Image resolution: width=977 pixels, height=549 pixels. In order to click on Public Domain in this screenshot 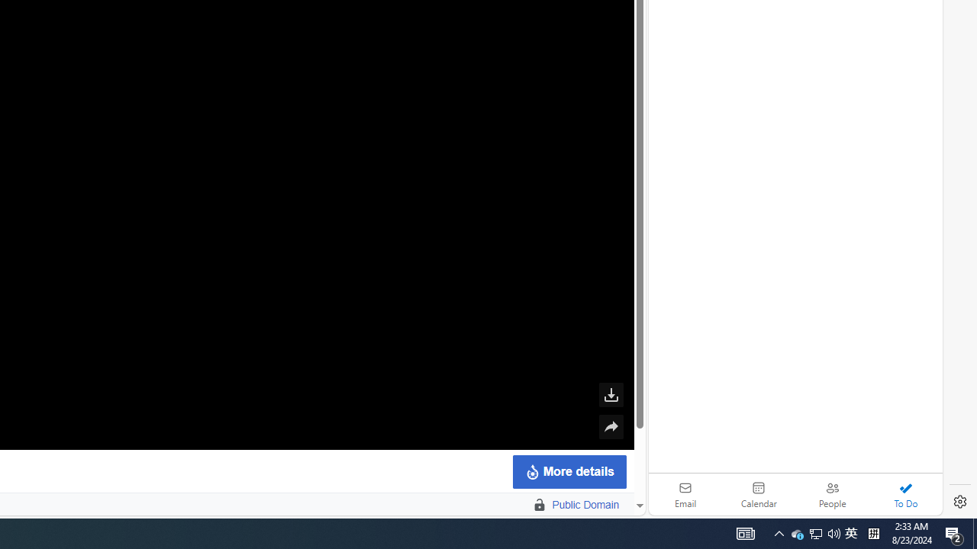, I will do `click(585, 505)`.